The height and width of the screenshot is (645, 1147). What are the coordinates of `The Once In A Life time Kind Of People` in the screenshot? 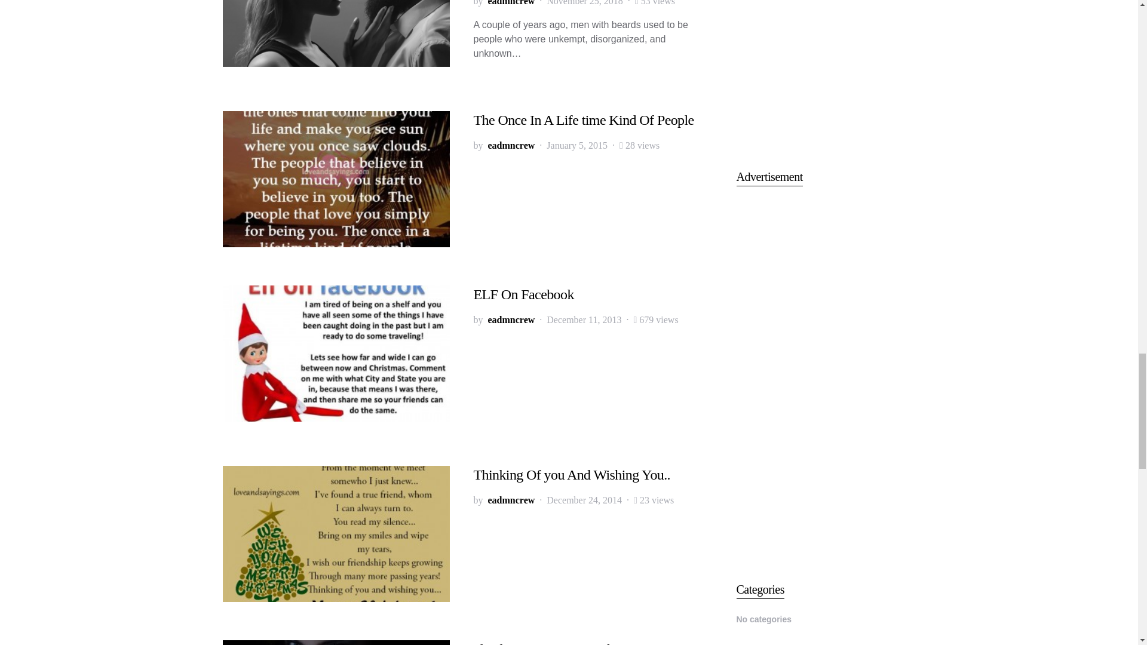 It's located at (583, 119).